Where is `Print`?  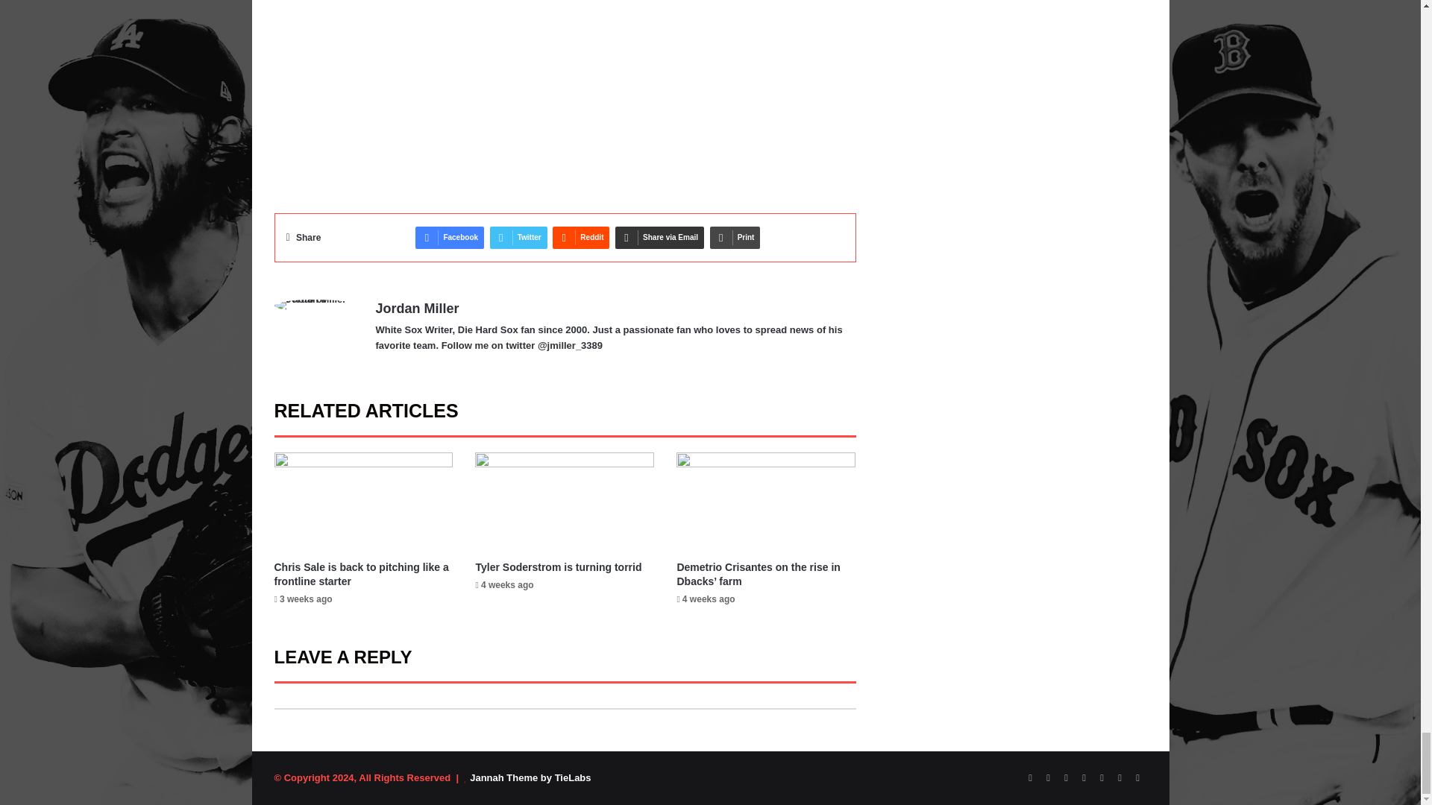 Print is located at coordinates (735, 237).